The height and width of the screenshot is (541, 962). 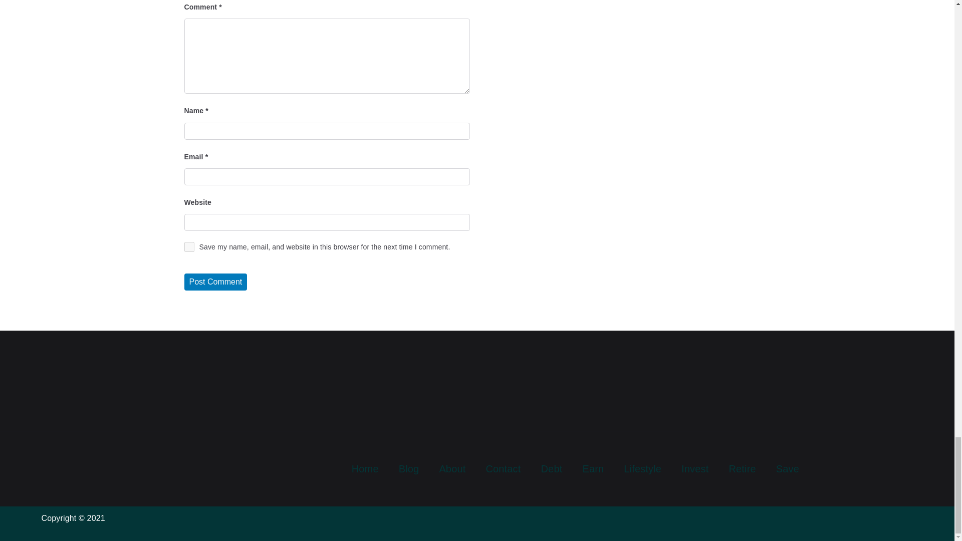 I want to click on yes, so click(x=189, y=246).